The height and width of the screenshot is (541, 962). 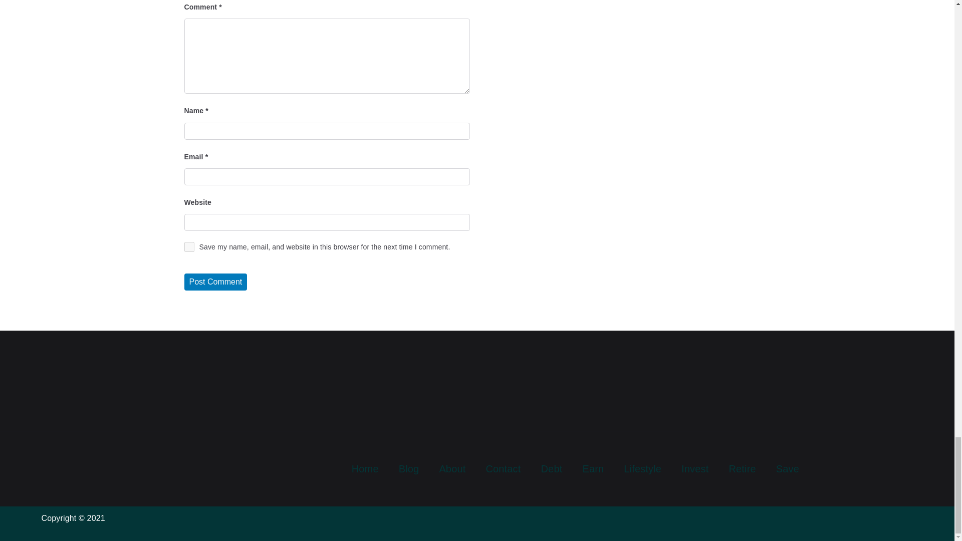 I want to click on yes, so click(x=189, y=246).